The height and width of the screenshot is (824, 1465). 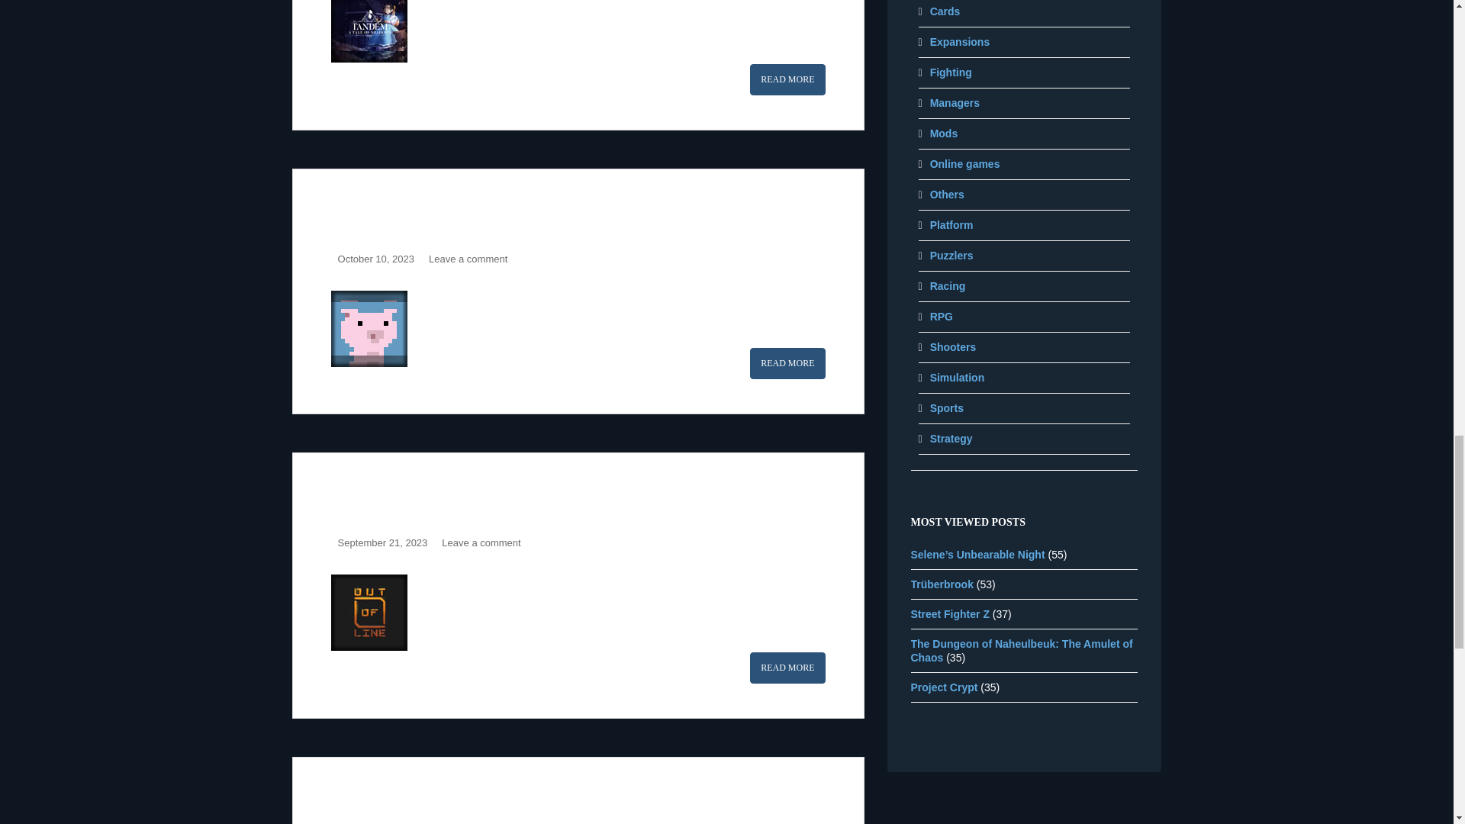 What do you see at coordinates (383, 498) in the screenshot?
I see `Out of Line` at bounding box center [383, 498].